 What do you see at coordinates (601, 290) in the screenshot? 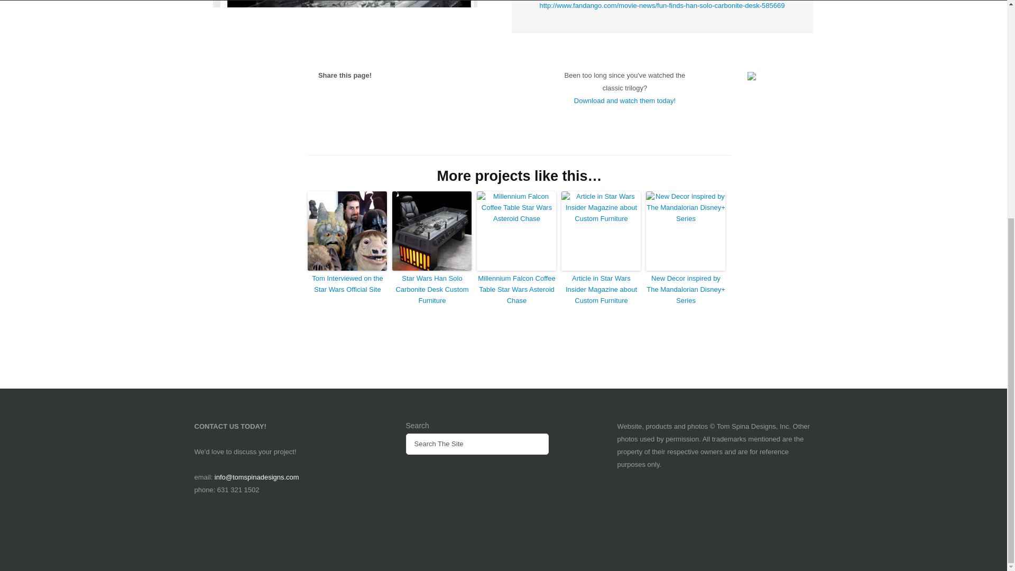
I see `Article in Star Wars Insider Magazine about Custom Furniture` at bounding box center [601, 290].